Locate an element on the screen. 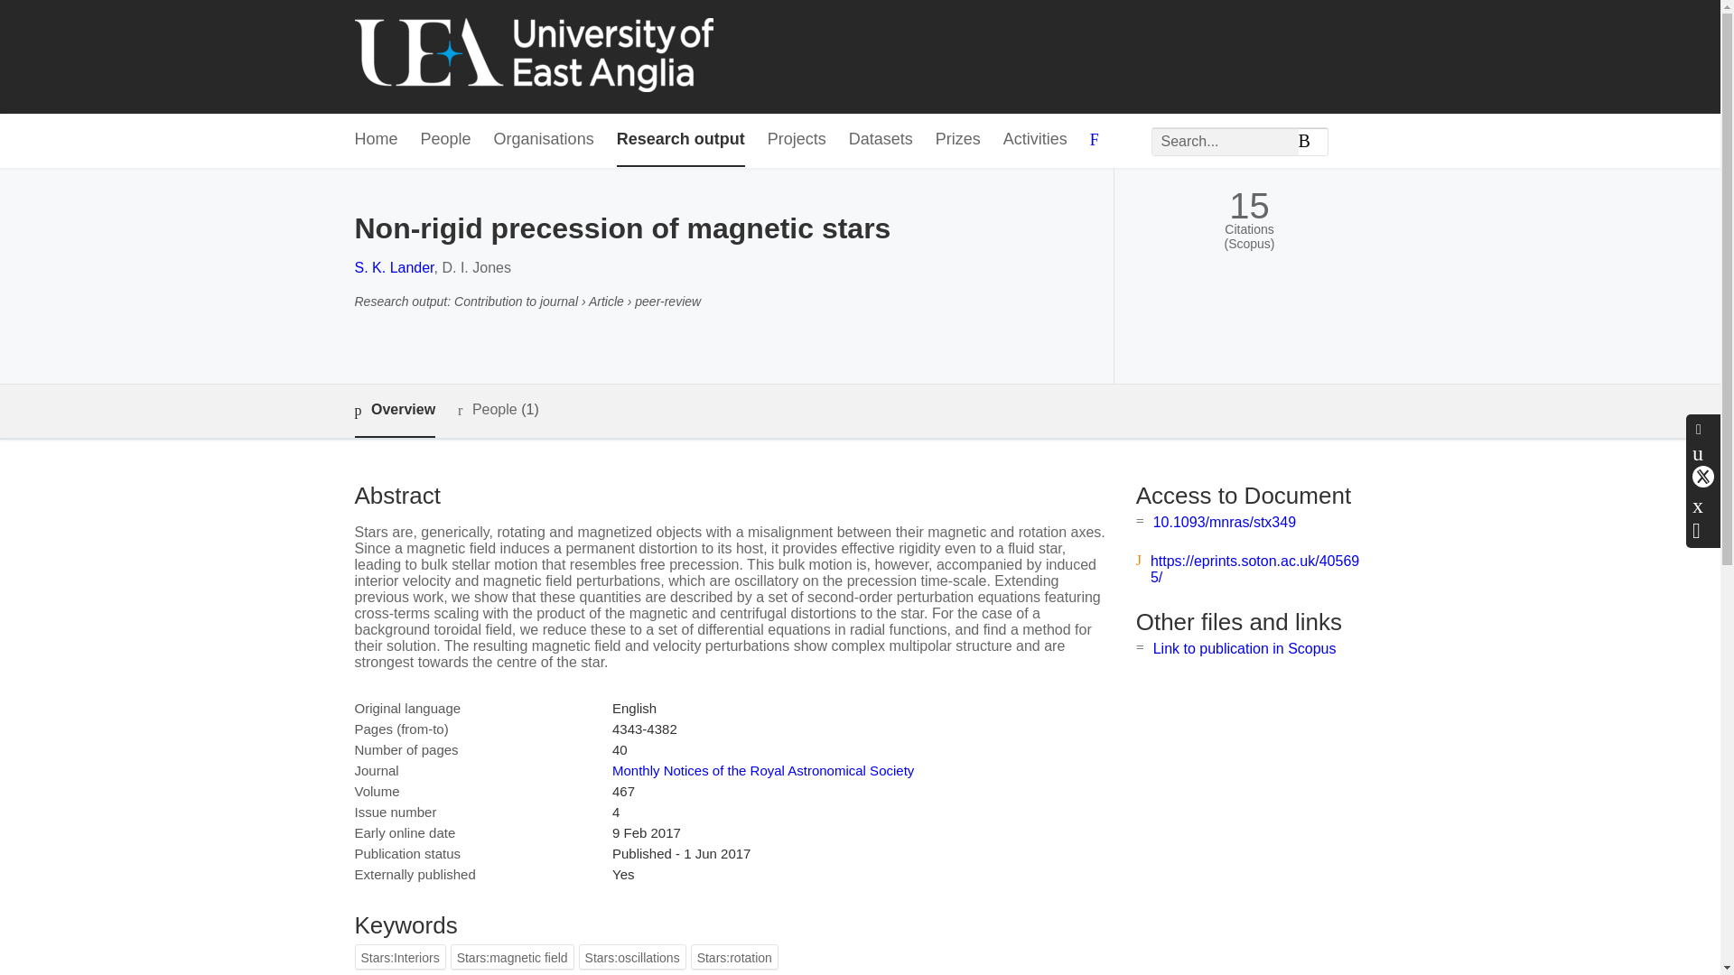  Monthly Notices of the Royal Astronomical Society is located at coordinates (762, 769).